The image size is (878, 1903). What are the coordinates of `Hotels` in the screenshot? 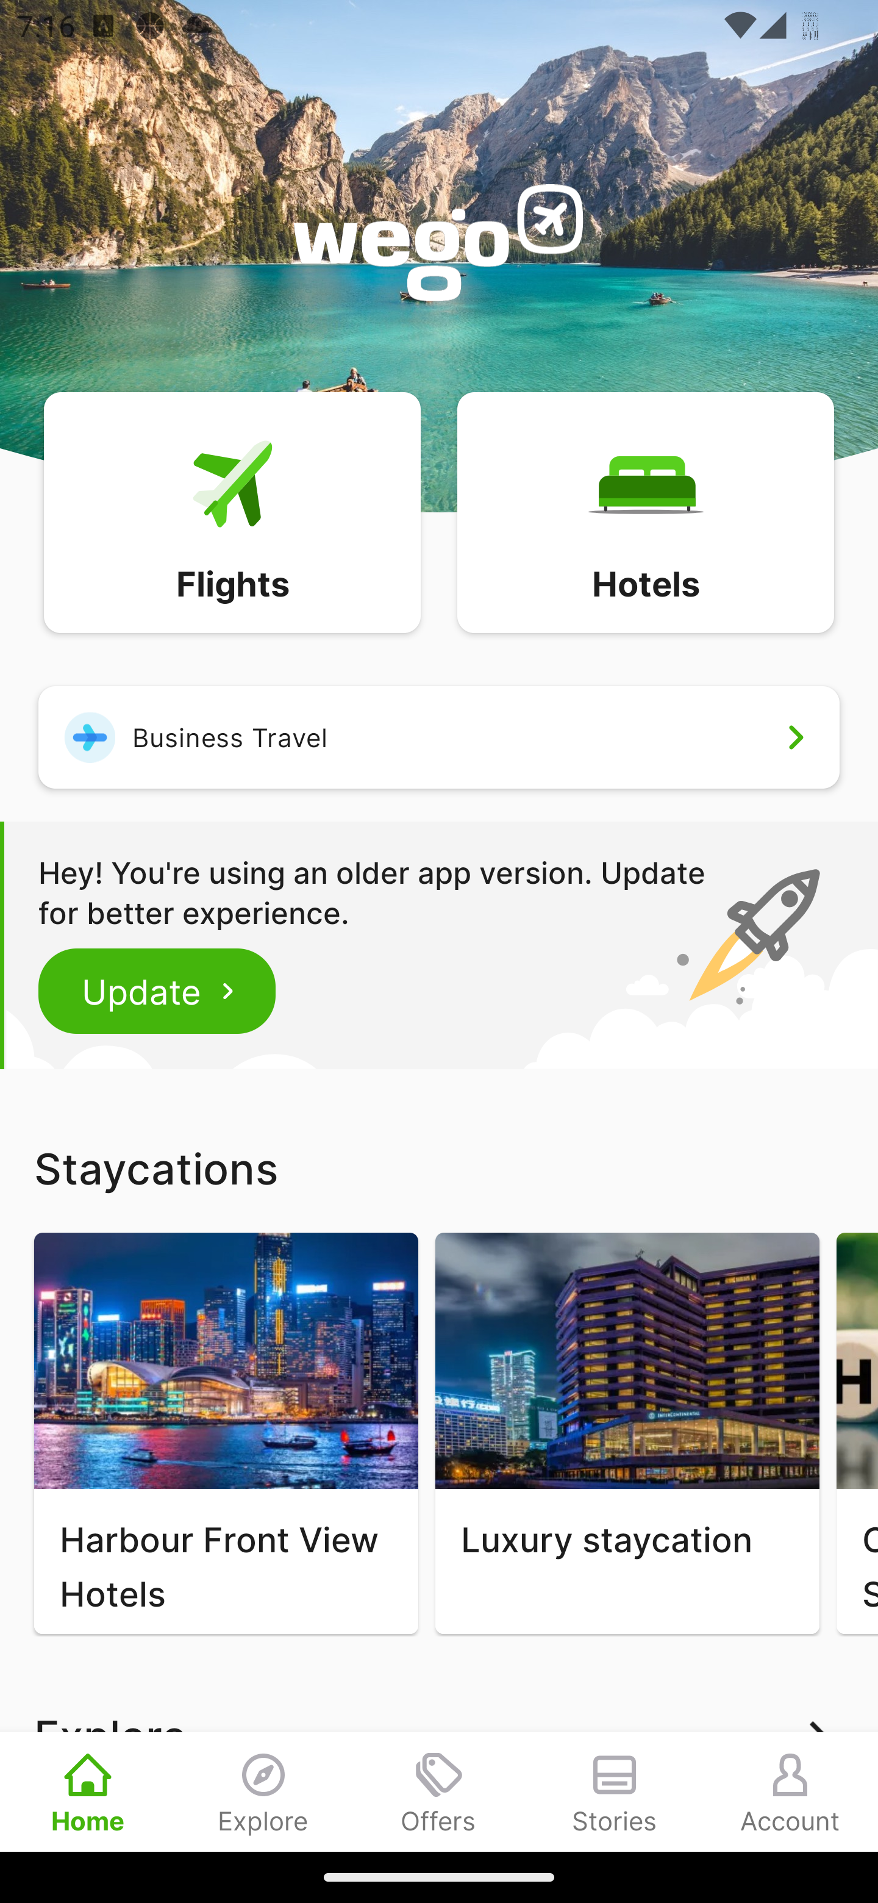 It's located at (645, 511).